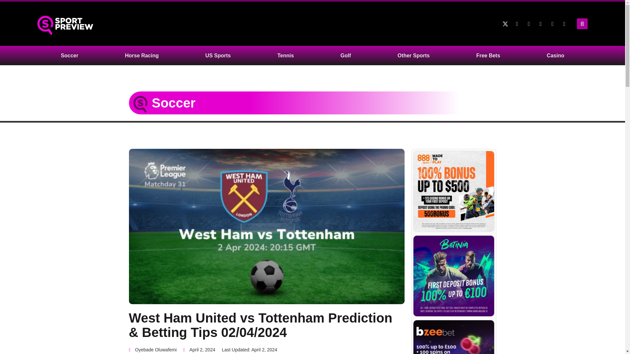  Describe the element at coordinates (285, 55) in the screenshot. I see `Tennis` at that location.